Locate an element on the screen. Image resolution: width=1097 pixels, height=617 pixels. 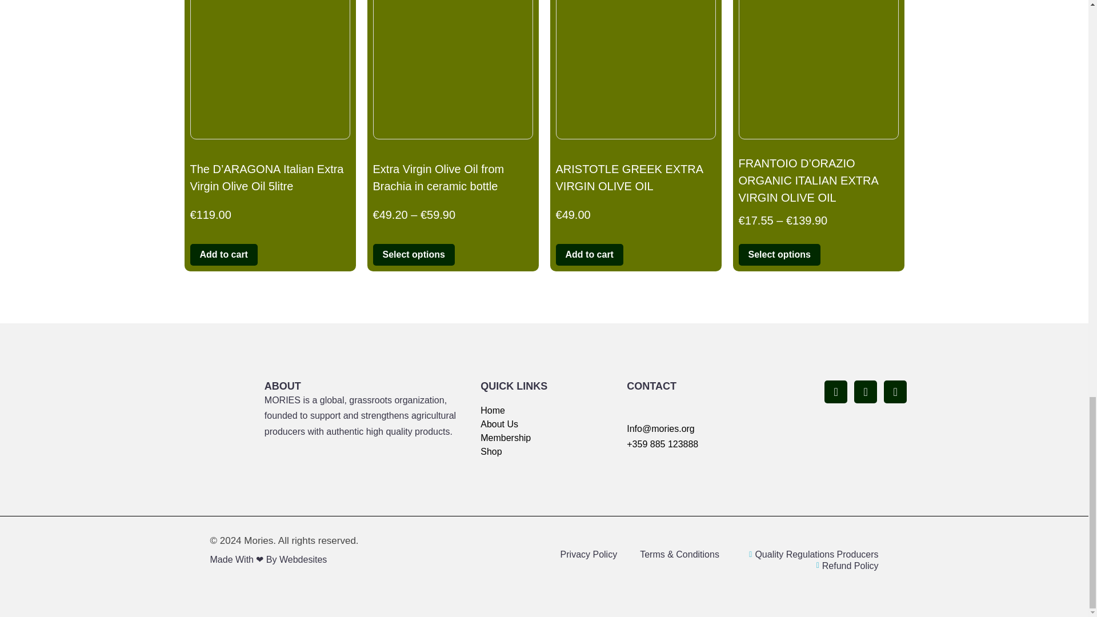
Shop is located at coordinates (548, 451).